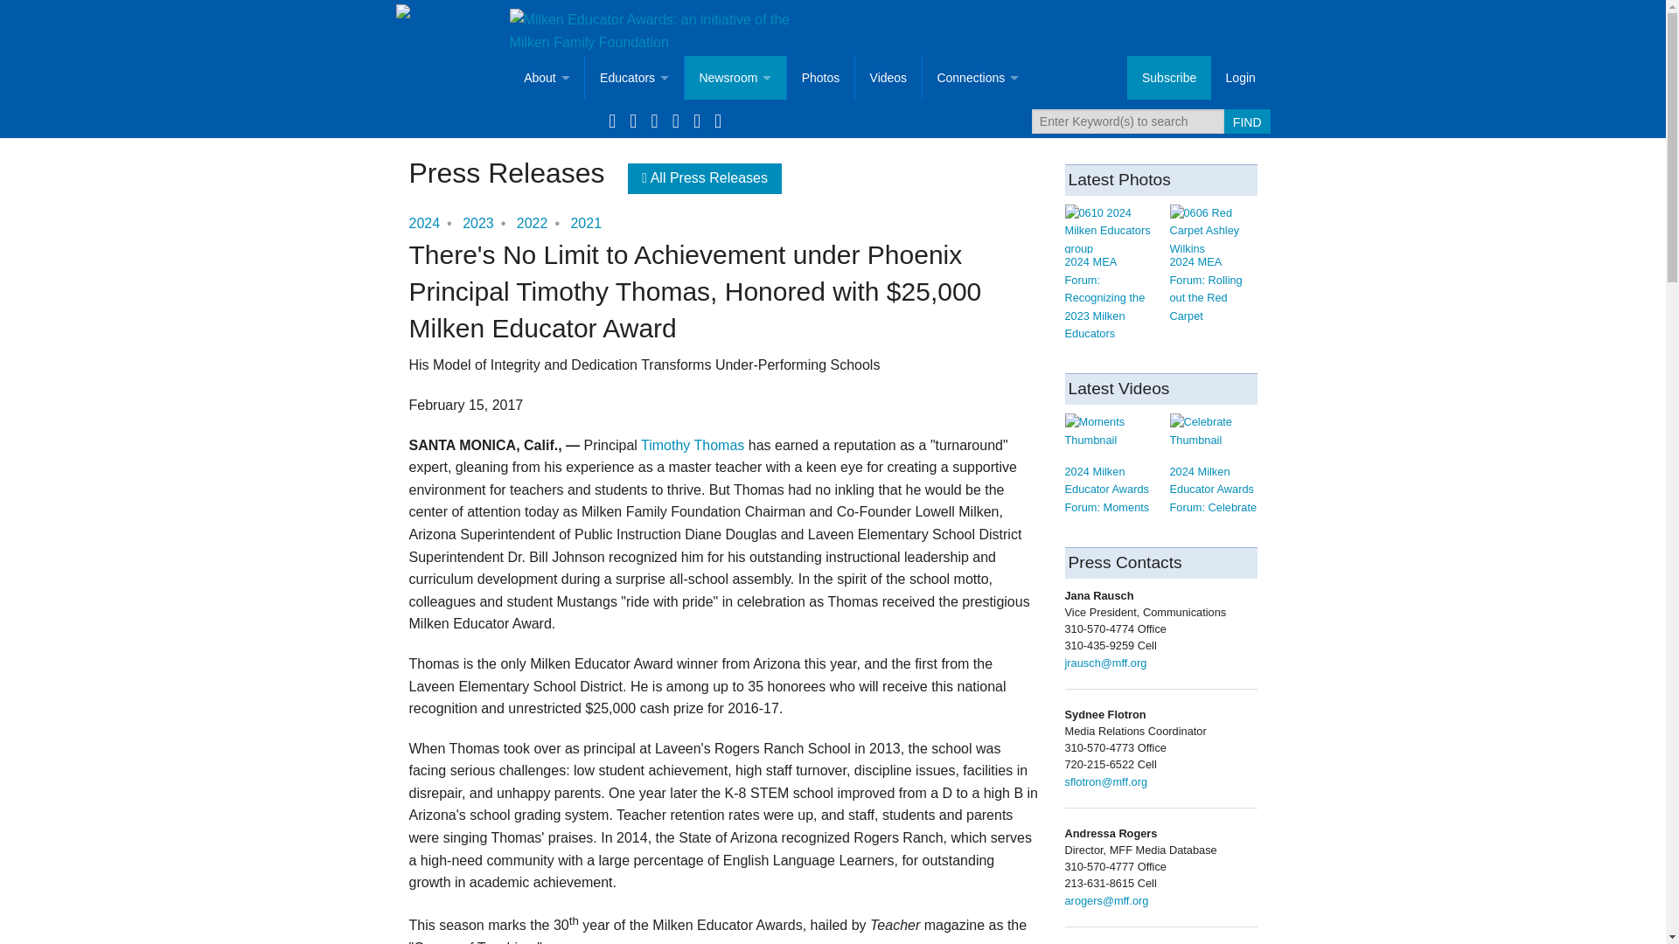 This screenshot has height=944, width=1679. What do you see at coordinates (546, 252) in the screenshot?
I see `Go to the Fact Sheet` at bounding box center [546, 252].